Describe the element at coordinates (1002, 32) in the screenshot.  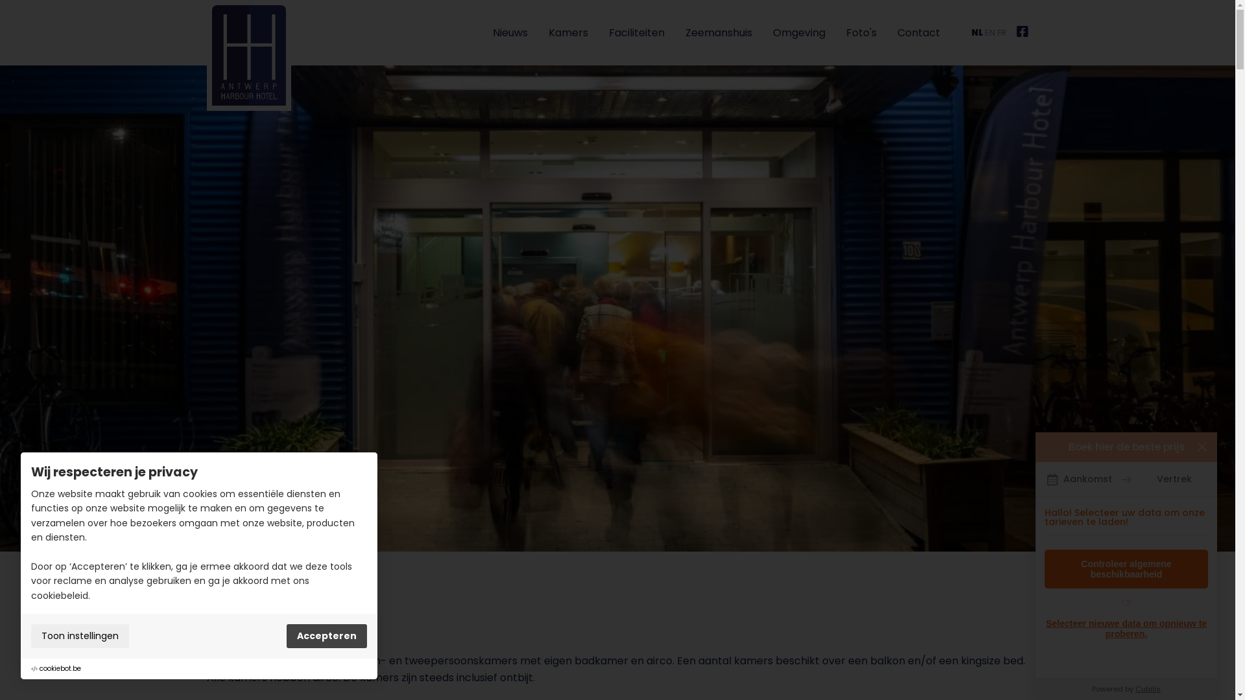
I see `FR` at that location.